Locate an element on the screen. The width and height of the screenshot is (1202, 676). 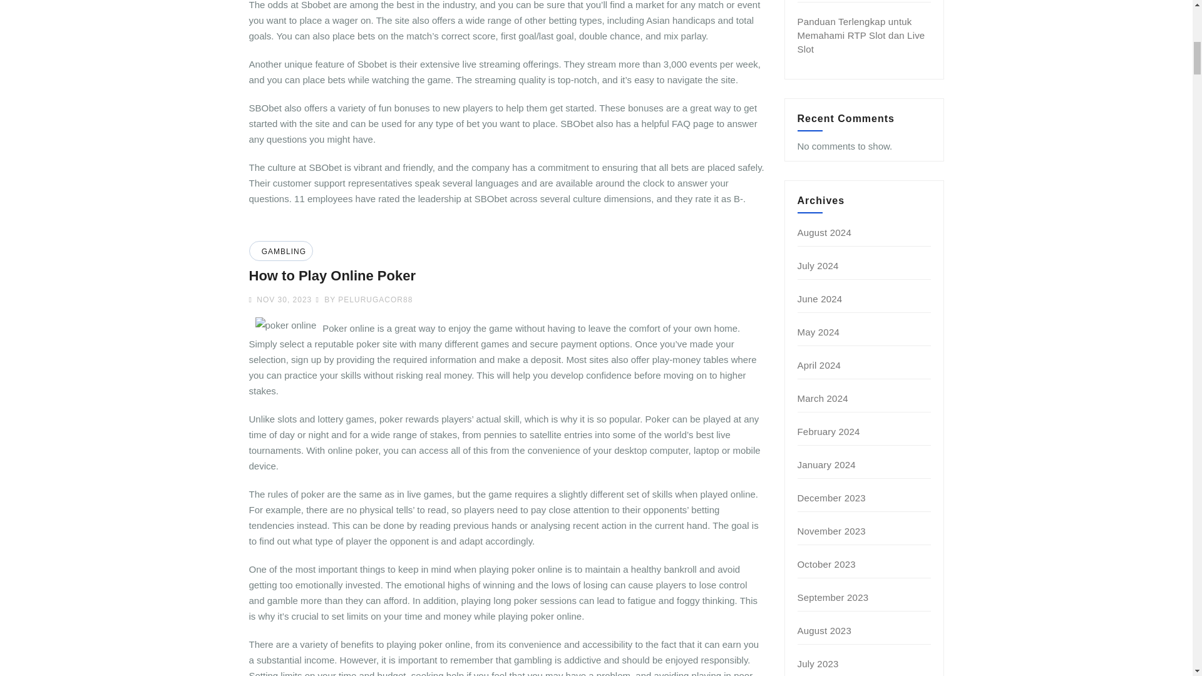
GAMBLING is located at coordinates (282, 252).